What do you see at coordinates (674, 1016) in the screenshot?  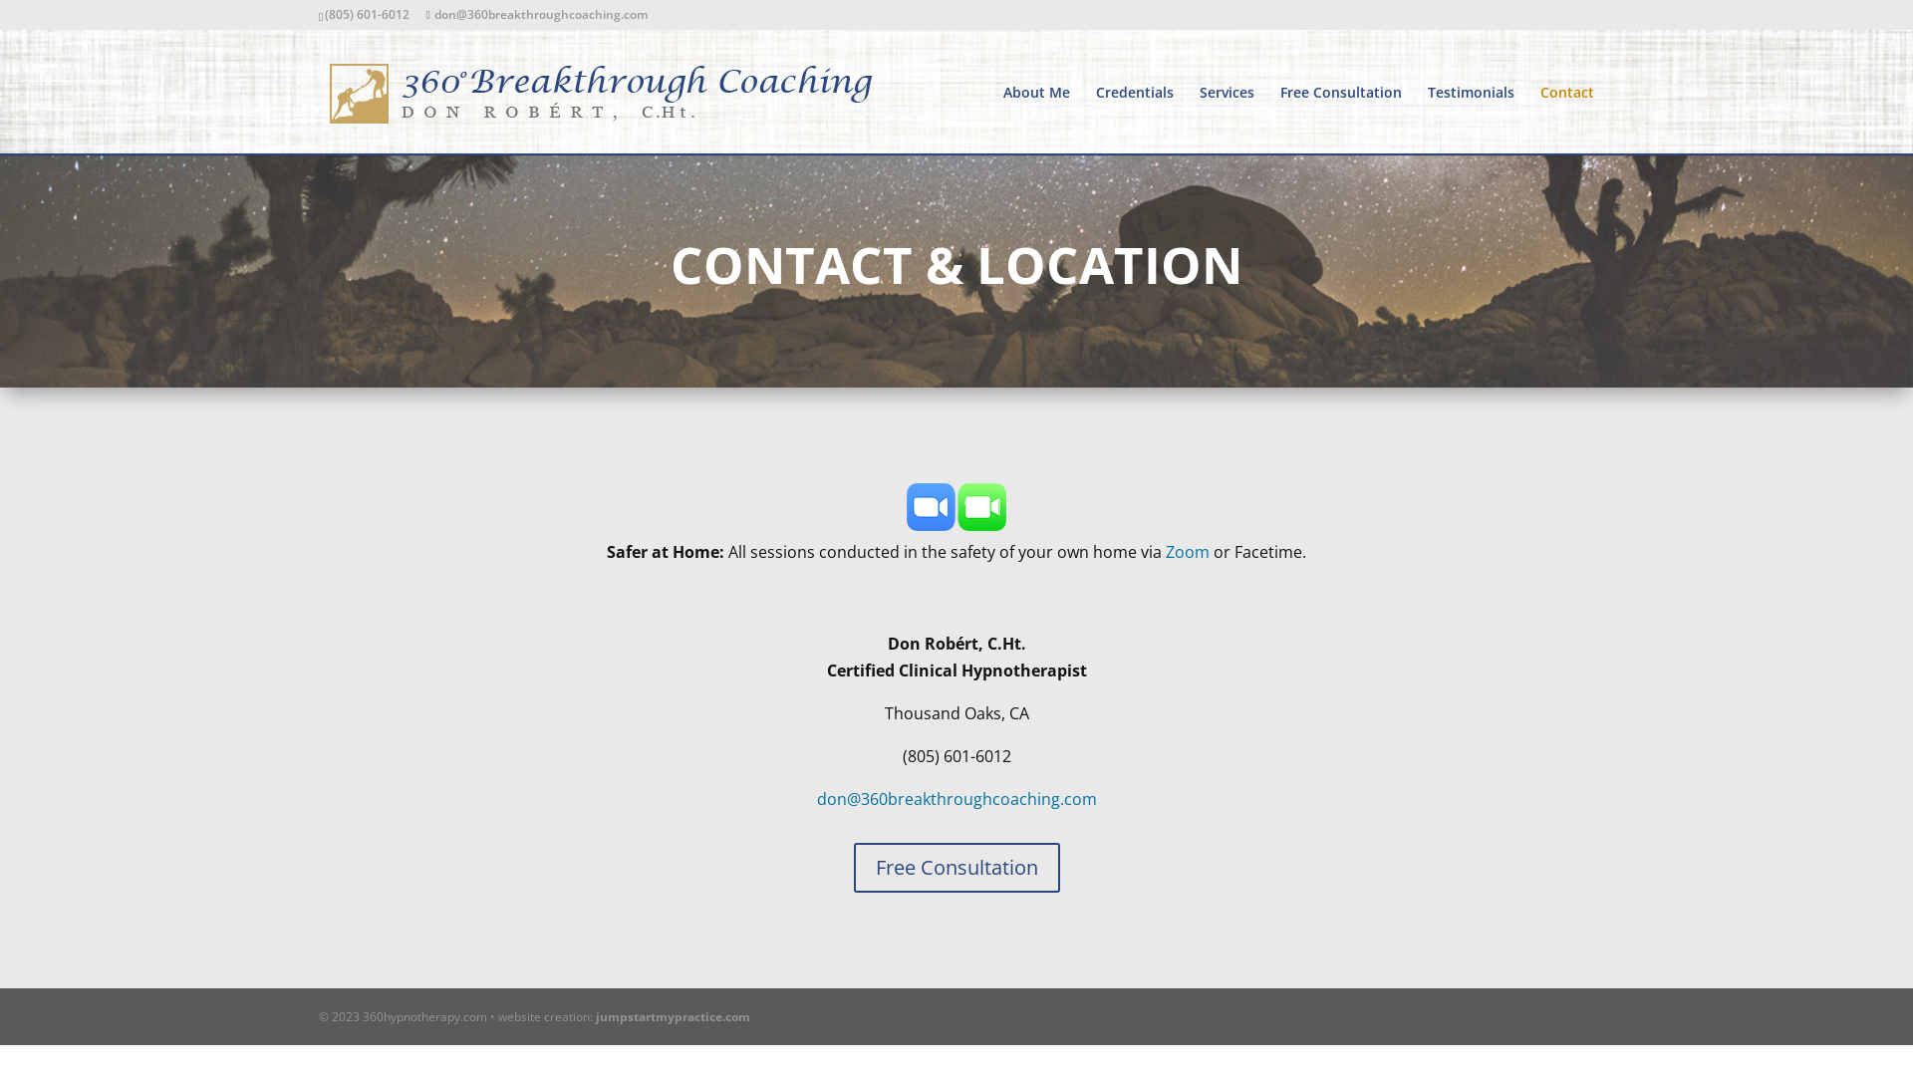 I see `jumpstartmypractice.com` at bounding box center [674, 1016].